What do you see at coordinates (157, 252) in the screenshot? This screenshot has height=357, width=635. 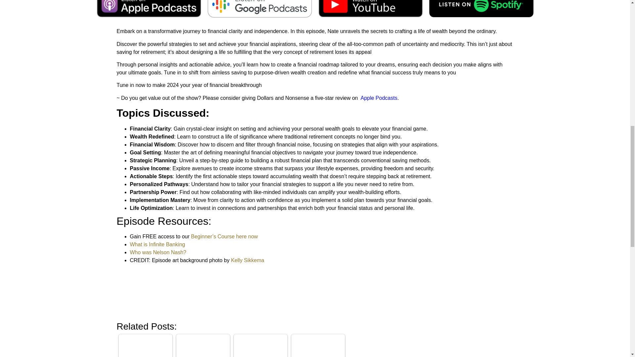 I see `Who was Nelson Nash?` at bounding box center [157, 252].